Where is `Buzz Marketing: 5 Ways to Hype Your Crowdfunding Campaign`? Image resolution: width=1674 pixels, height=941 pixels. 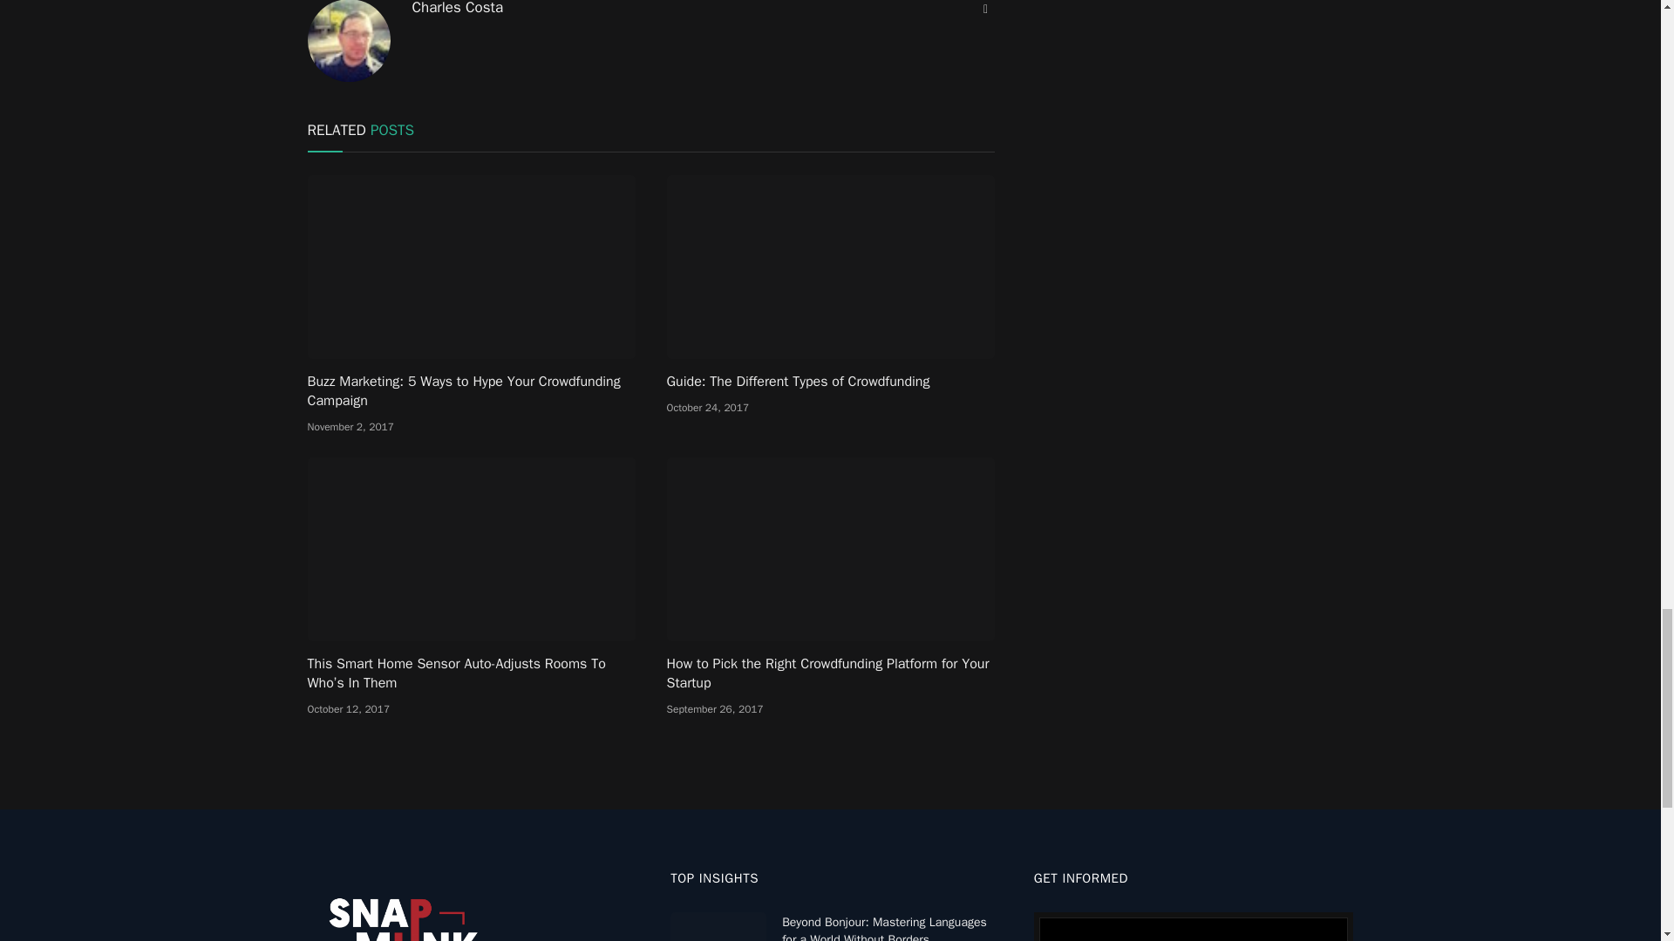 Buzz Marketing: 5 Ways to Hype Your Crowdfunding Campaign is located at coordinates (470, 266).